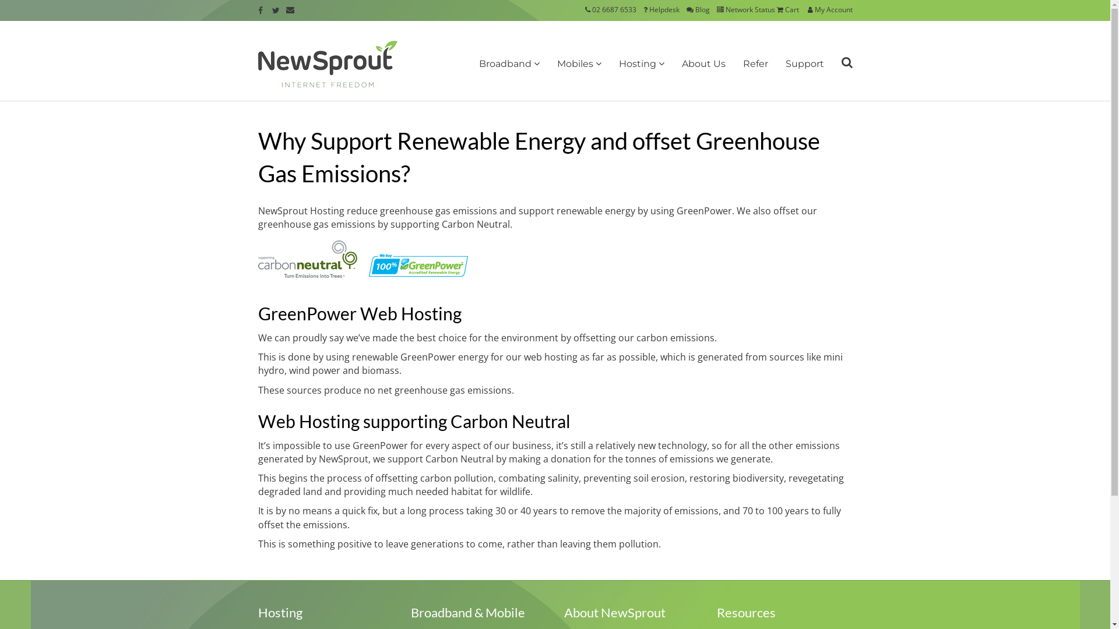 The width and height of the screenshot is (1119, 629). Describe the element at coordinates (661, 9) in the screenshot. I see `Helpdesk` at that location.